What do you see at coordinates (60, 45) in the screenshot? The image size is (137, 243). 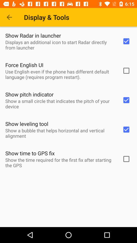 I see `choose icon below the show radar in icon` at bounding box center [60, 45].